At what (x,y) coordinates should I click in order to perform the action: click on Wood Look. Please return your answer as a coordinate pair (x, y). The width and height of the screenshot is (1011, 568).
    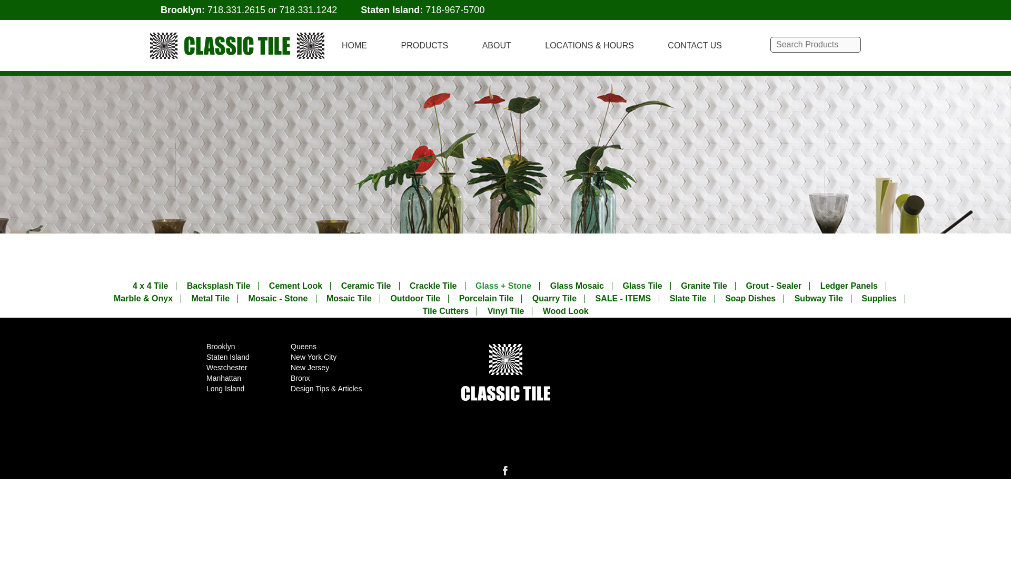
    Looking at the image, I should click on (566, 311).